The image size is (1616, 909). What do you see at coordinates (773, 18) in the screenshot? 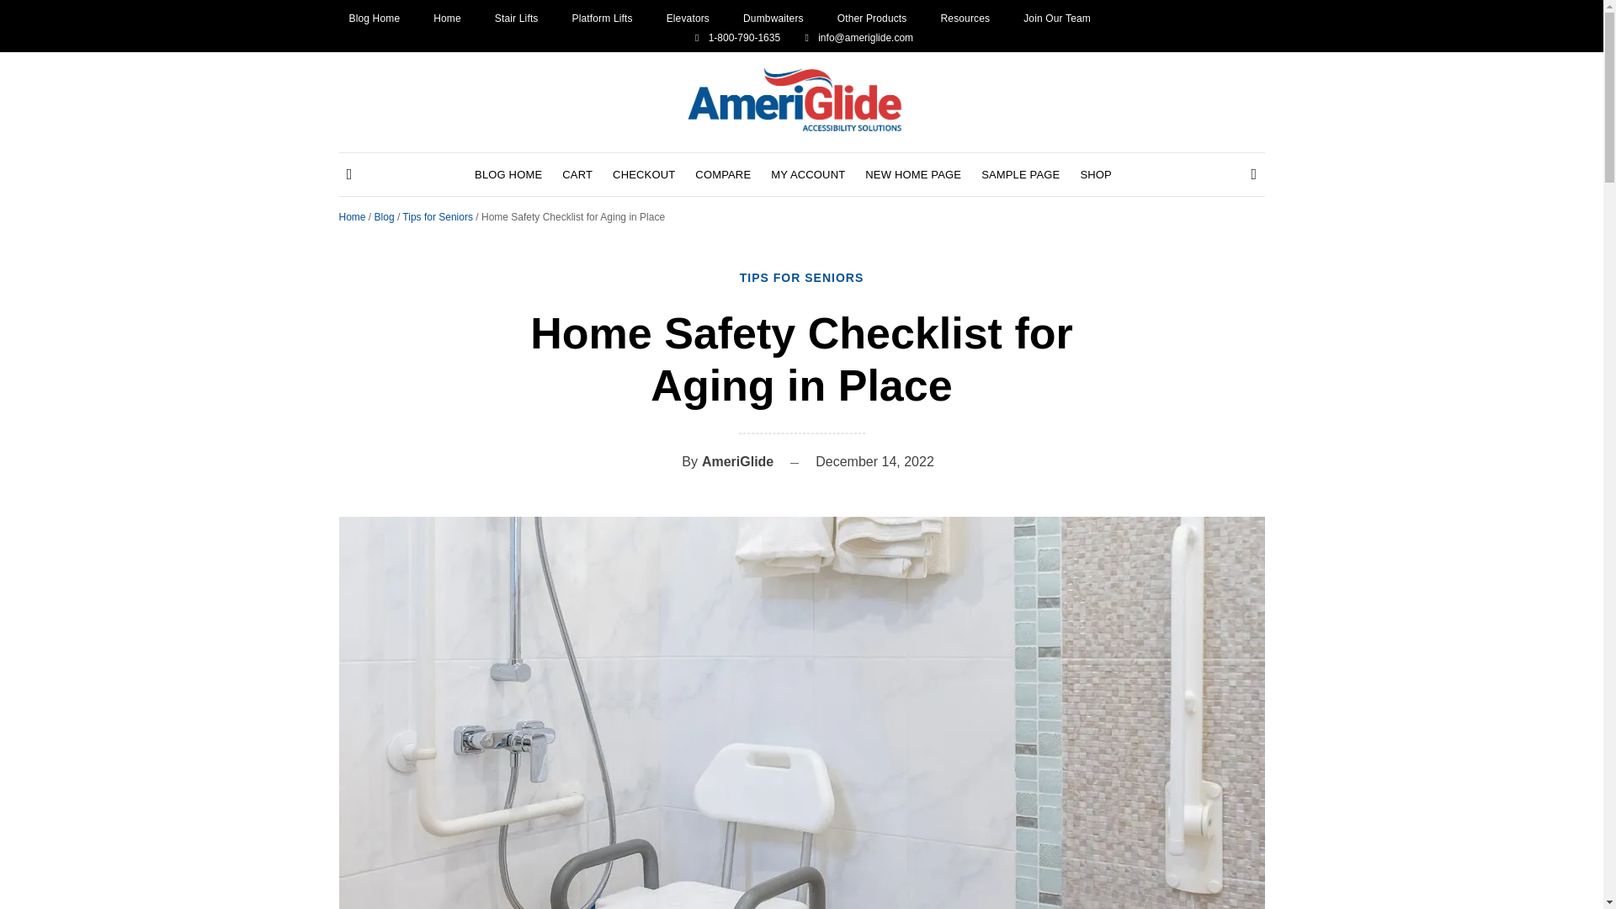
I see `Dumbwaiters` at bounding box center [773, 18].